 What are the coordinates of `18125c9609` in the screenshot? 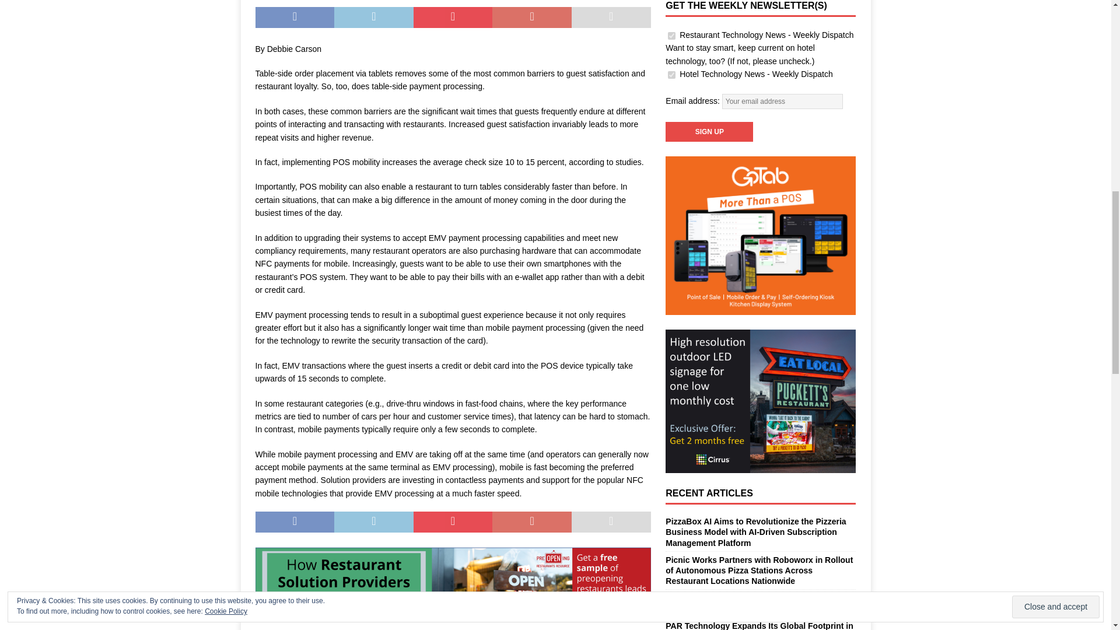 It's located at (671, 36).